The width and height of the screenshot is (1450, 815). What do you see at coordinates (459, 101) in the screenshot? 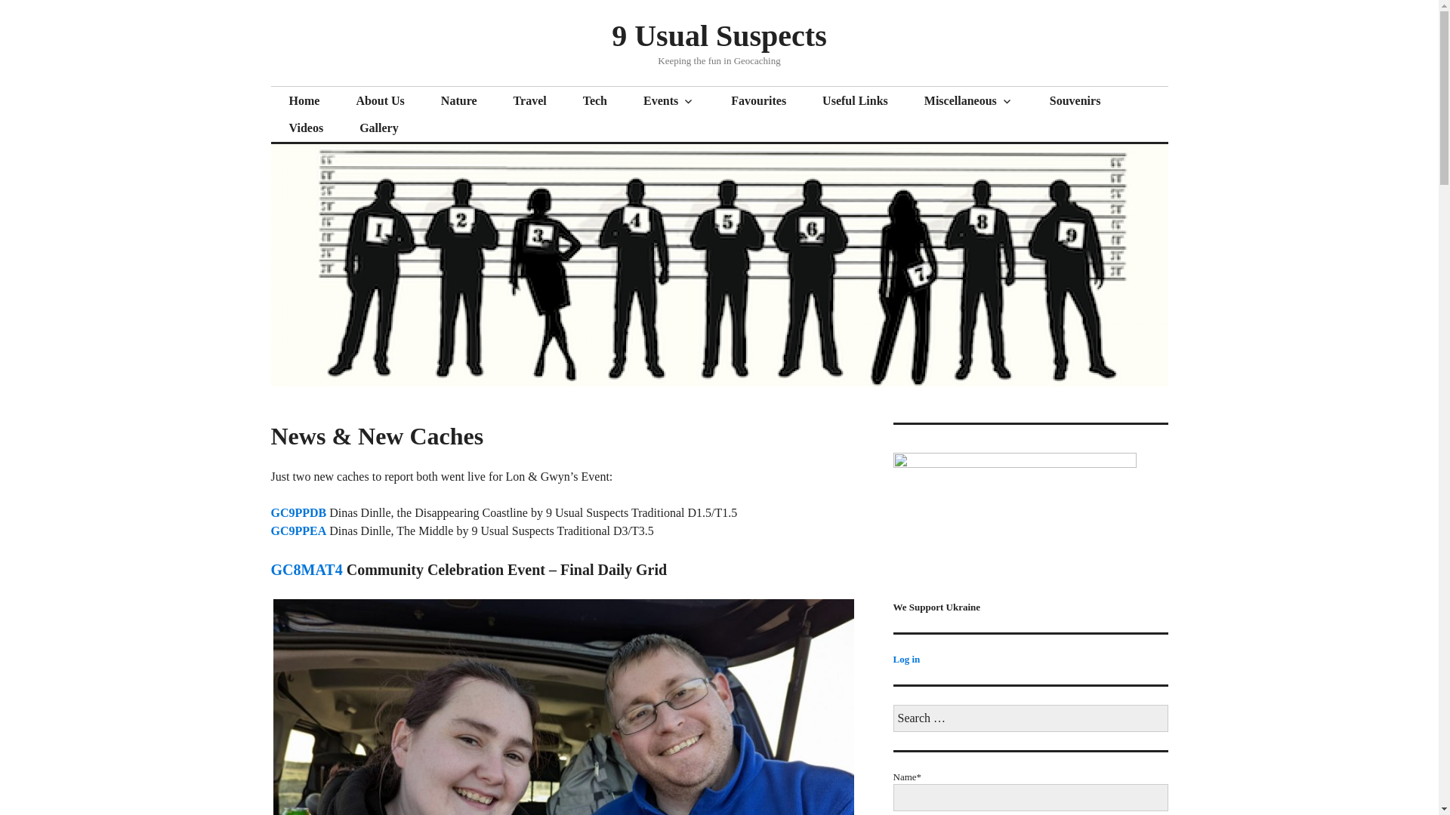
I see `Nature` at bounding box center [459, 101].